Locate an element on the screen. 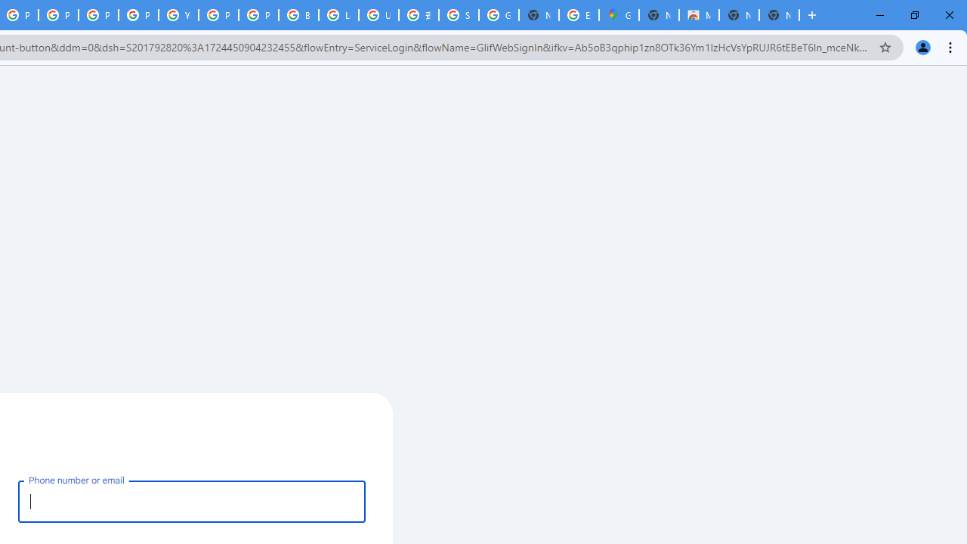  Sign in - Google Accounts is located at coordinates (459, 15).